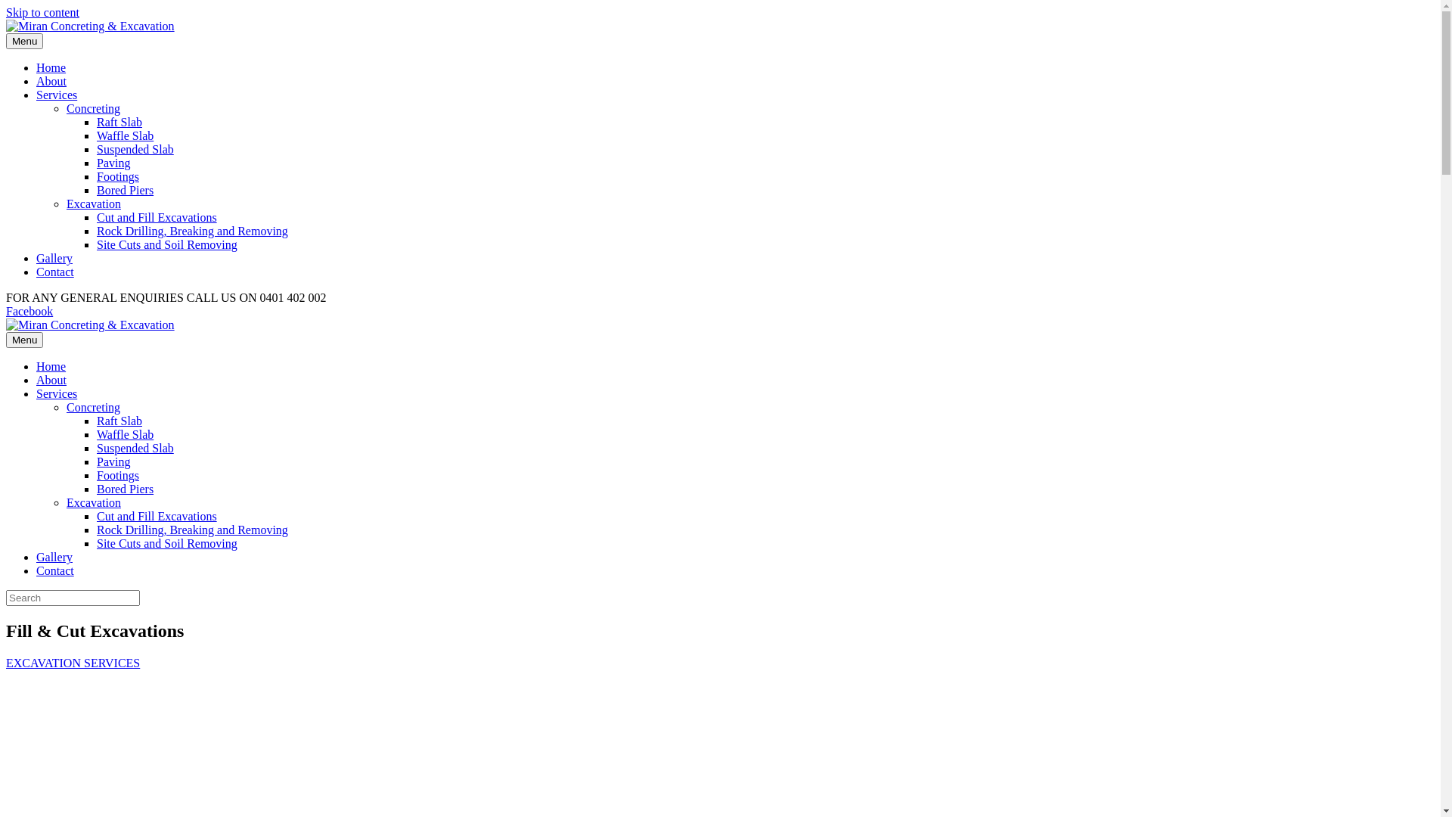 The width and height of the screenshot is (1452, 817). What do you see at coordinates (126, 489) in the screenshot?
I see `Bored Piers` at bounding box center [126, 489].